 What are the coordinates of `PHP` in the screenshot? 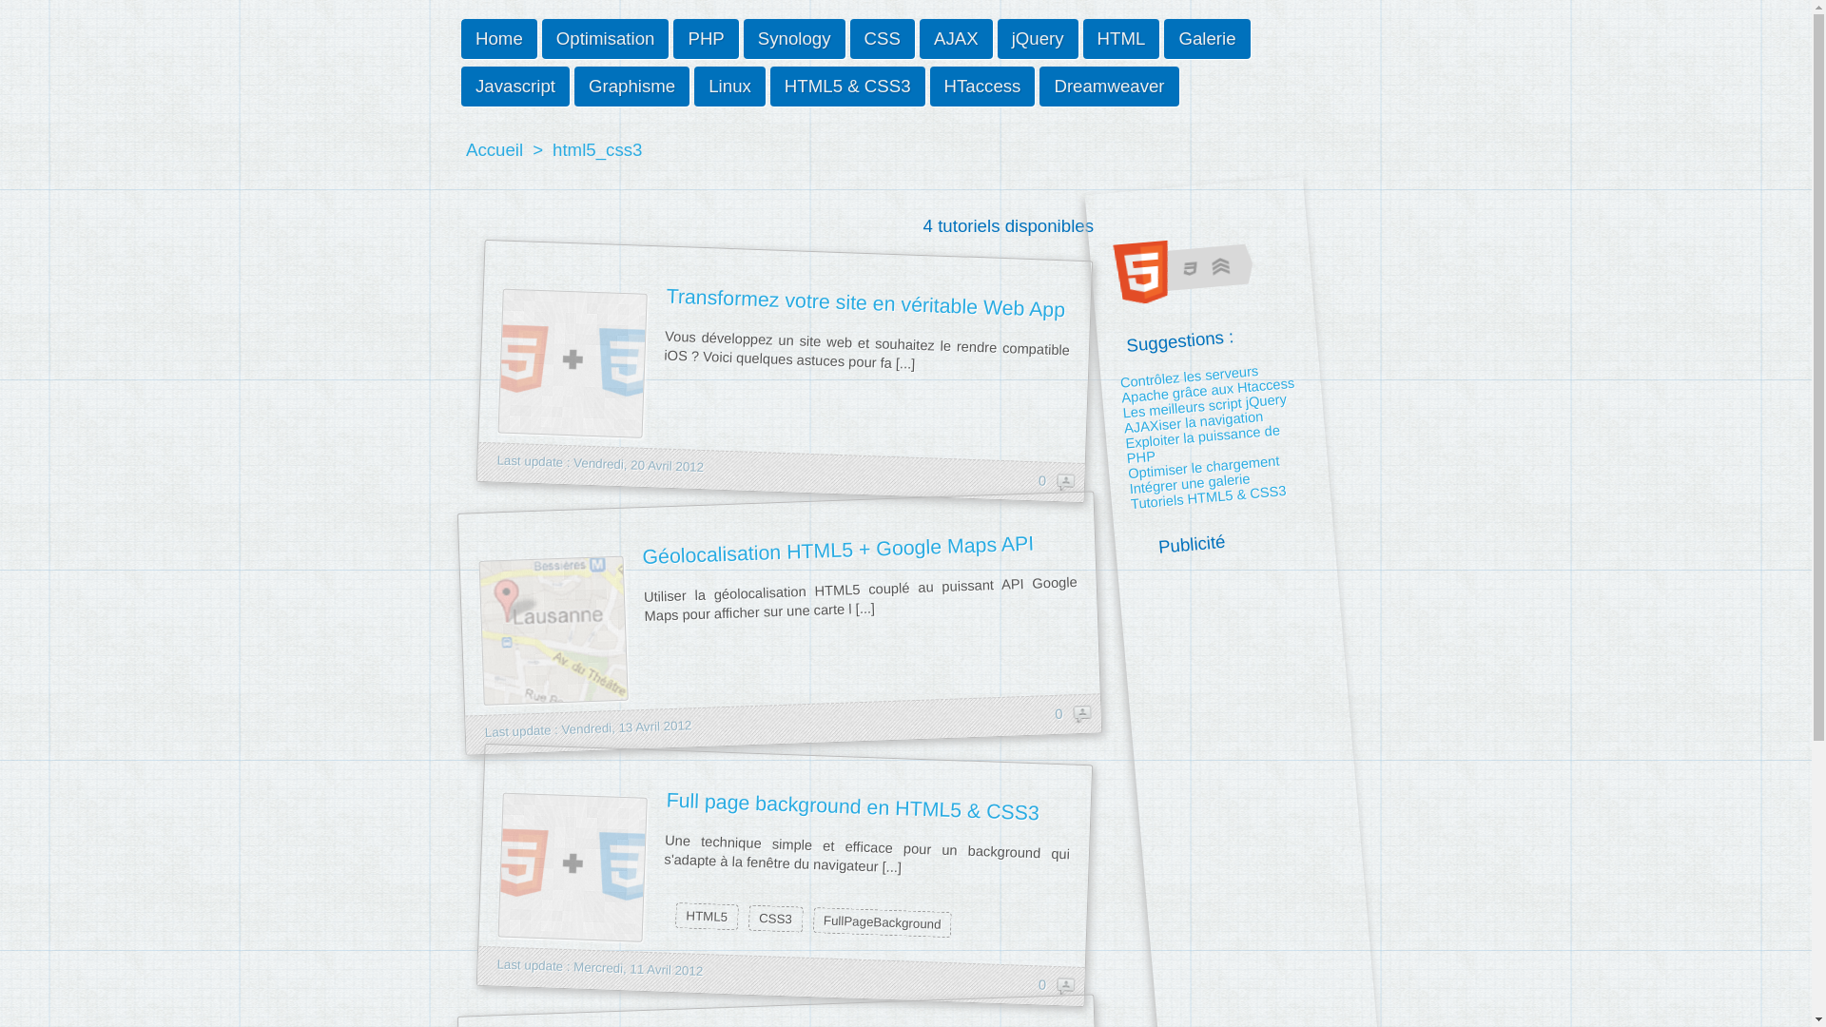 It's located at (706, 39).